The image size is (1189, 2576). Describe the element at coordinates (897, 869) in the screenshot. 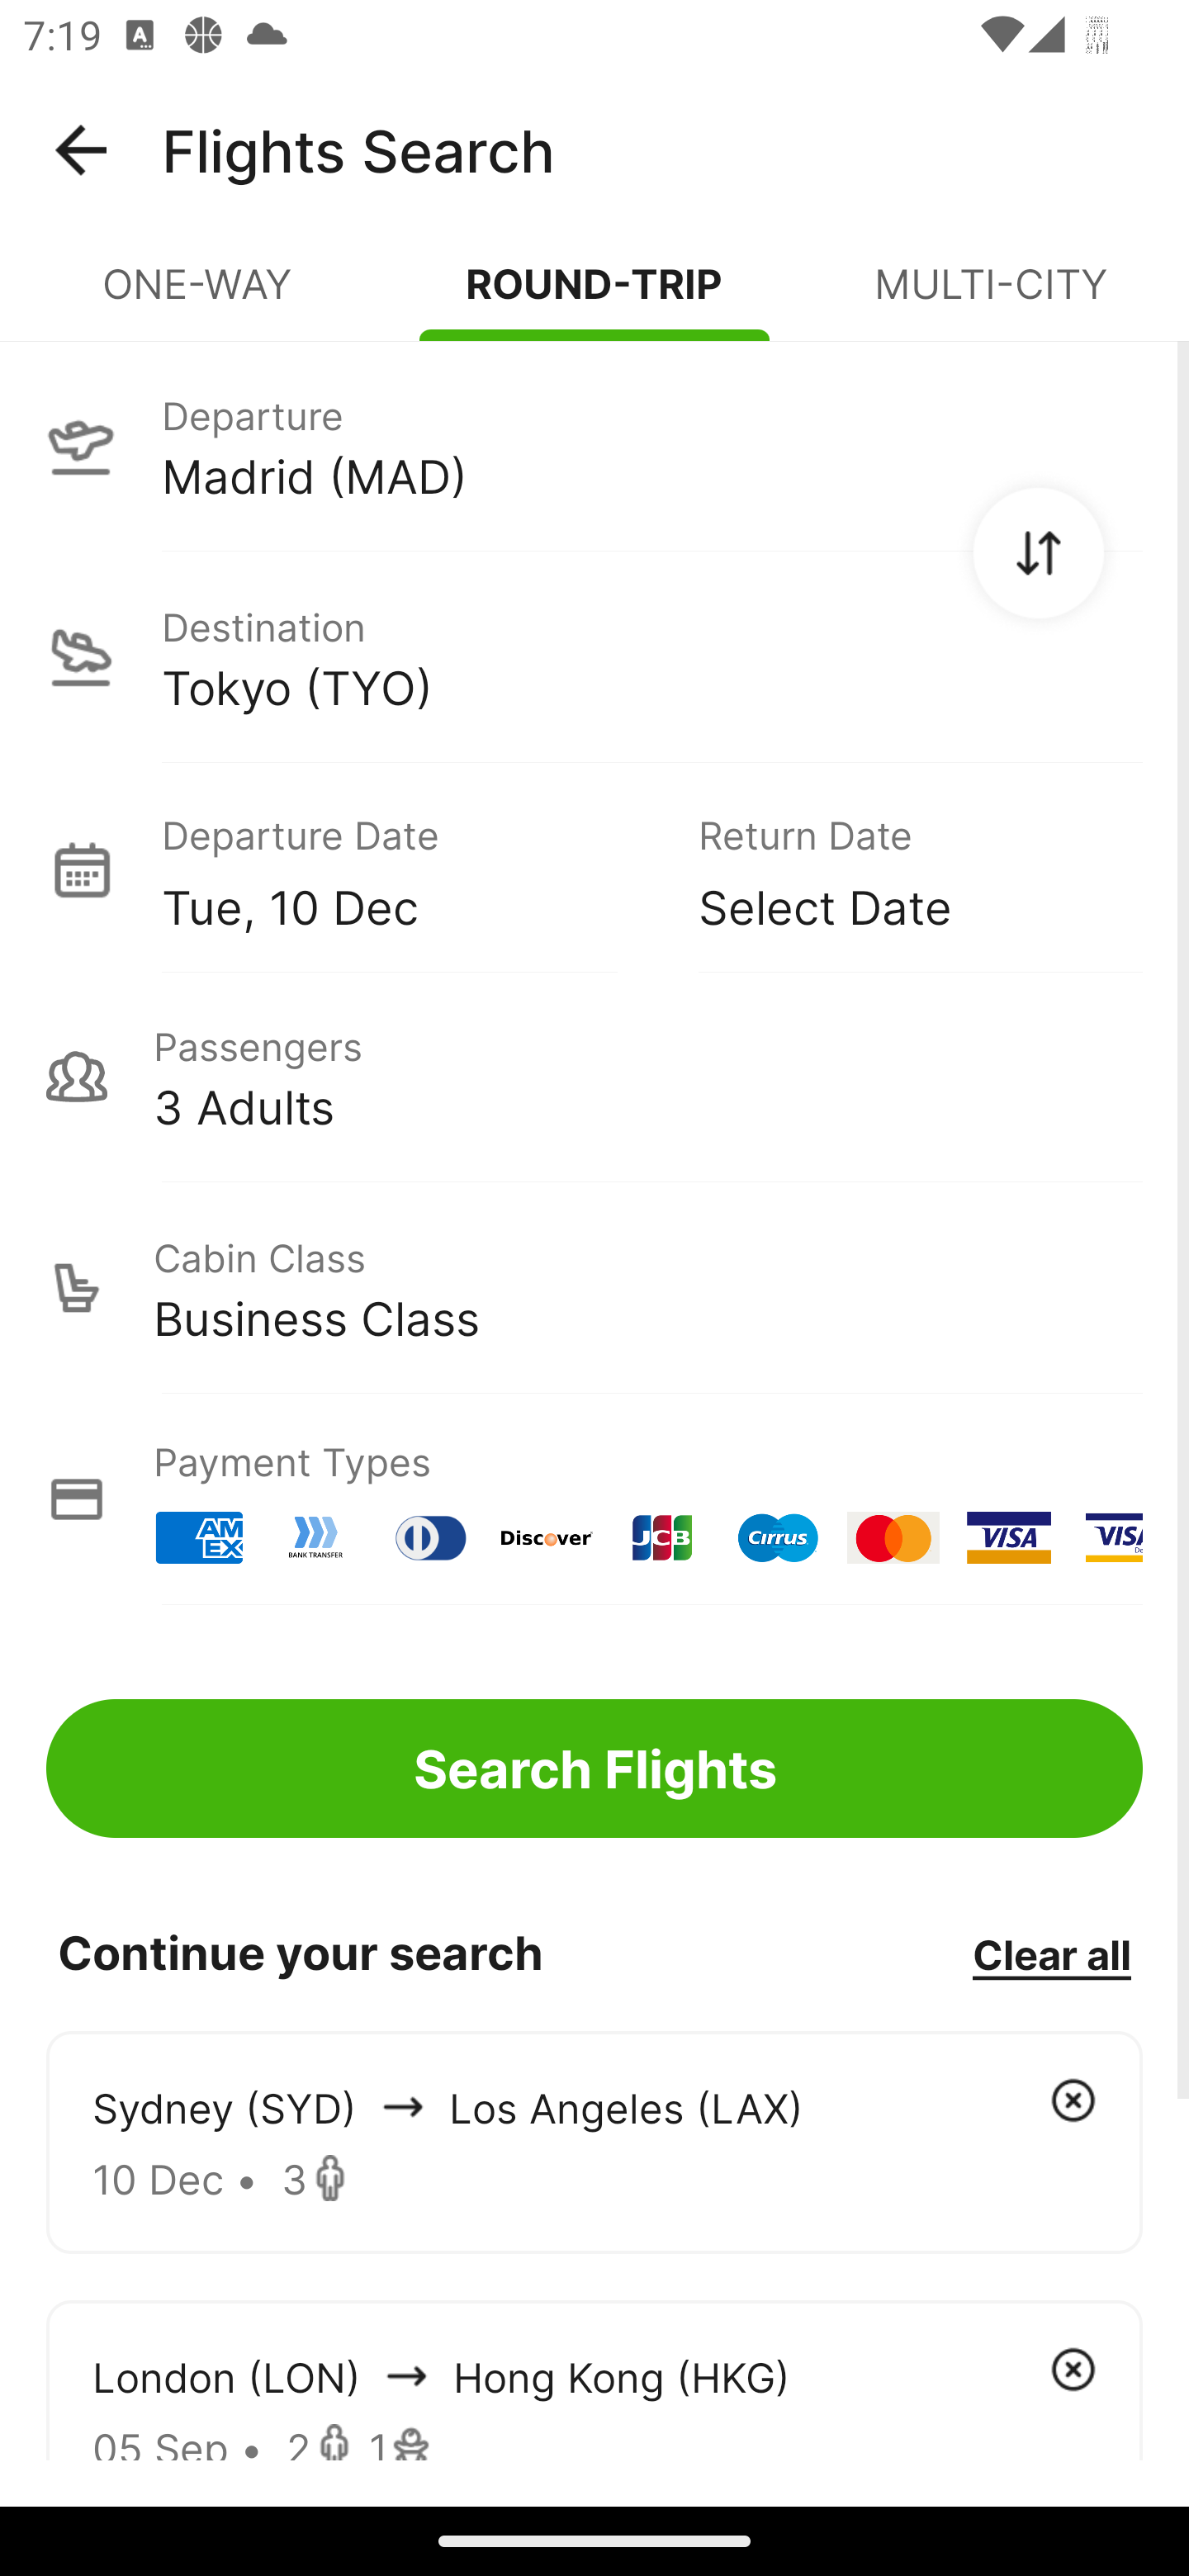

I see `Return Date Select Date` at that location.